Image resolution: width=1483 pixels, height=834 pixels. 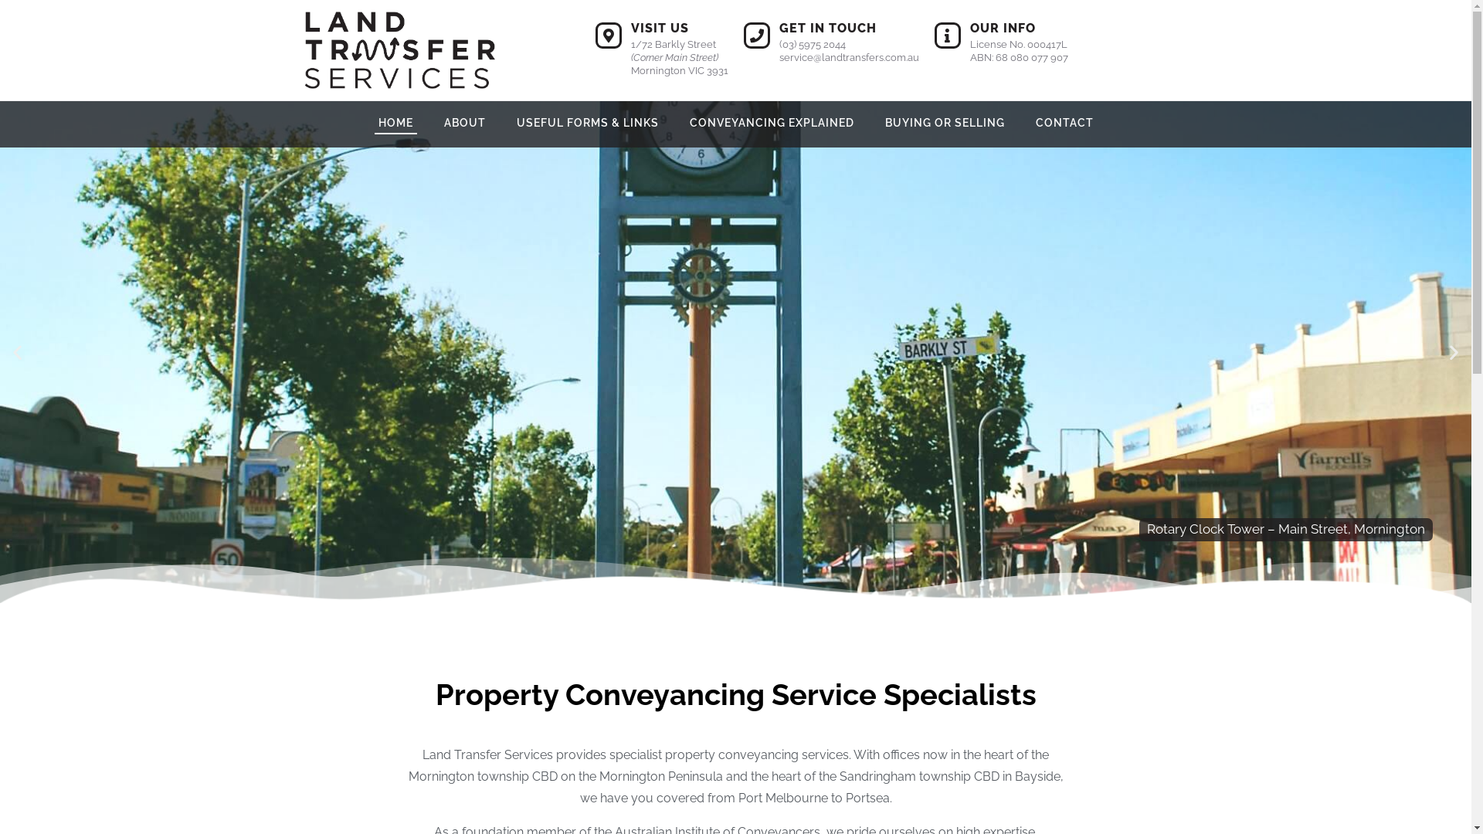 What do you see at coordinates (827, 28) in the screenshot?
I see `GET IN TOUCH` at bounding box center [827, 28].